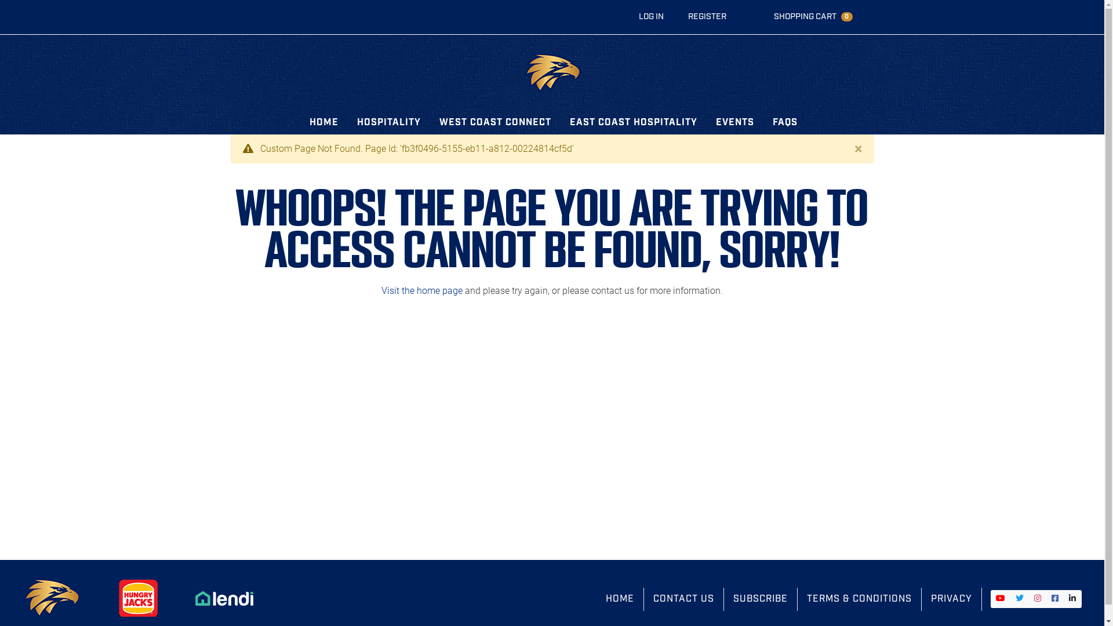 The image size is (1113, 626). I want to click on FAQS, so click(785, 123).